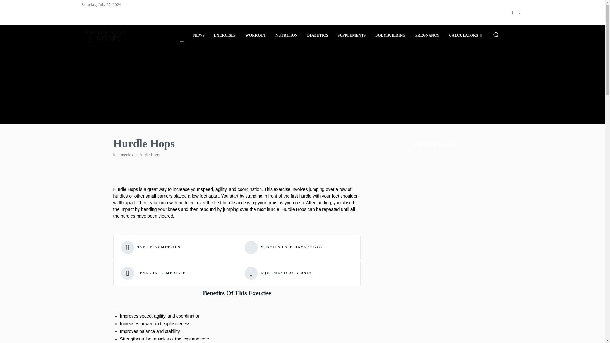 Image resolution: width=610 pixels, height=343 pixels. What do you see at coordinates (352, 35) in the screenshot?
I see `SUPPLEMENTS` at bounding box center [352, 35].